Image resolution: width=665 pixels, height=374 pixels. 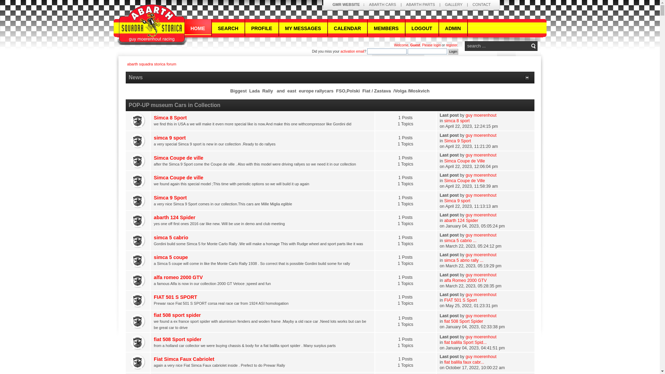 What do you see at coordinates (138, 280) in the screenshot?
I see `No New Posts` at bounding box center [138, 280].